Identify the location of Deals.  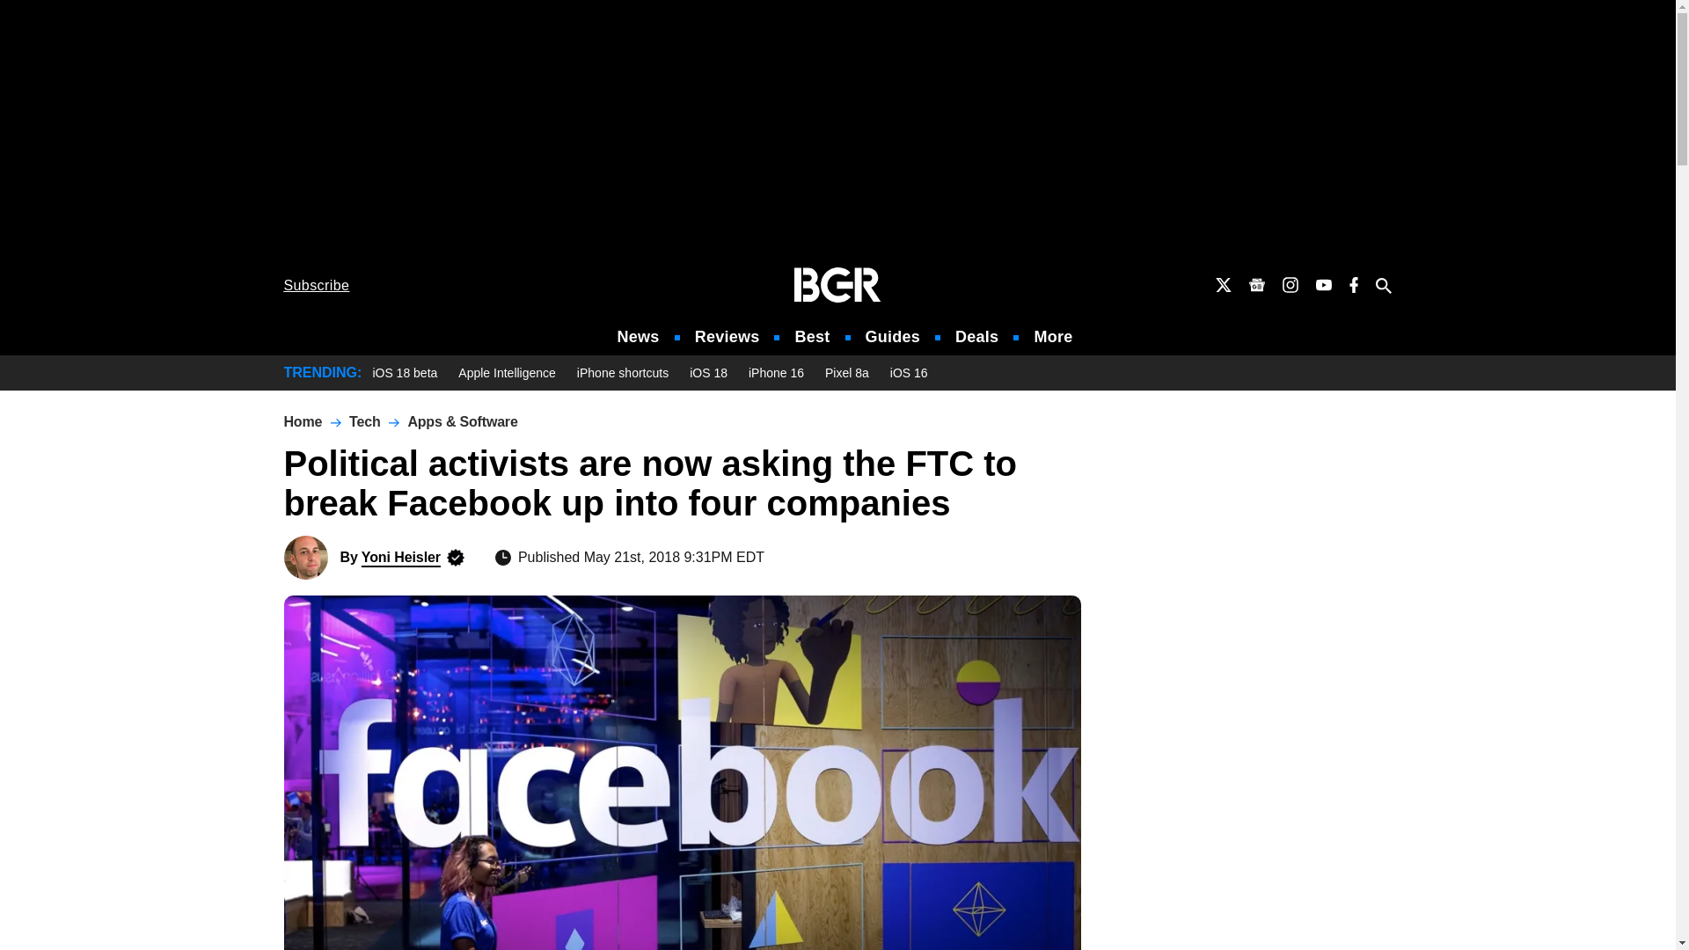
(976, 337).